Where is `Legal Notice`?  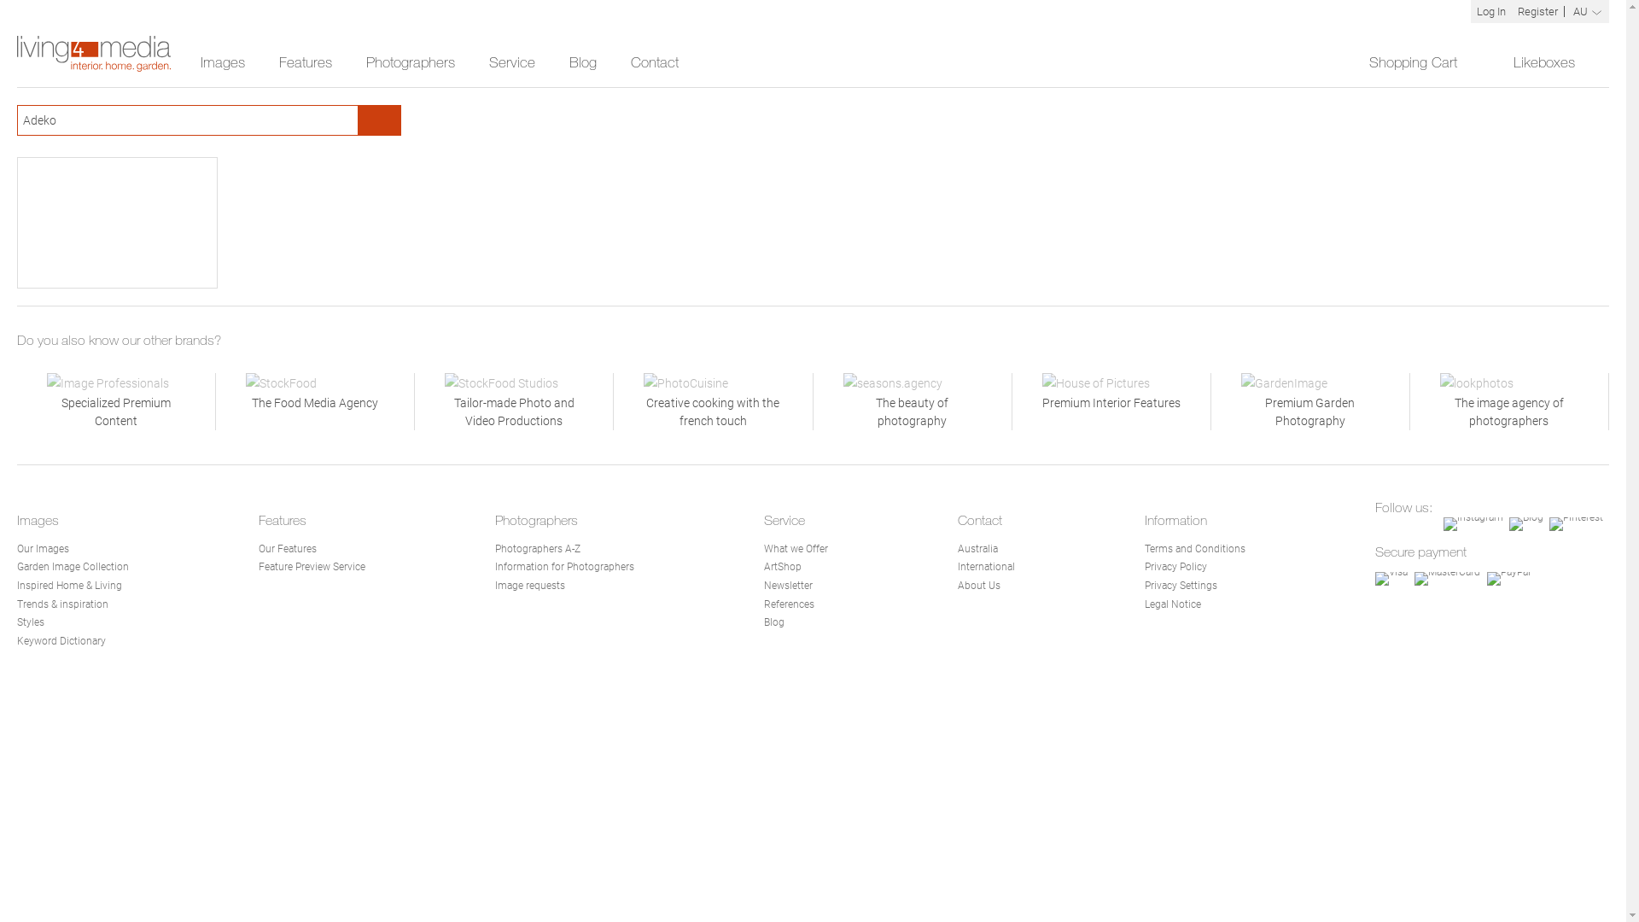
Legal Notice is located at coordinates (1173, 604).